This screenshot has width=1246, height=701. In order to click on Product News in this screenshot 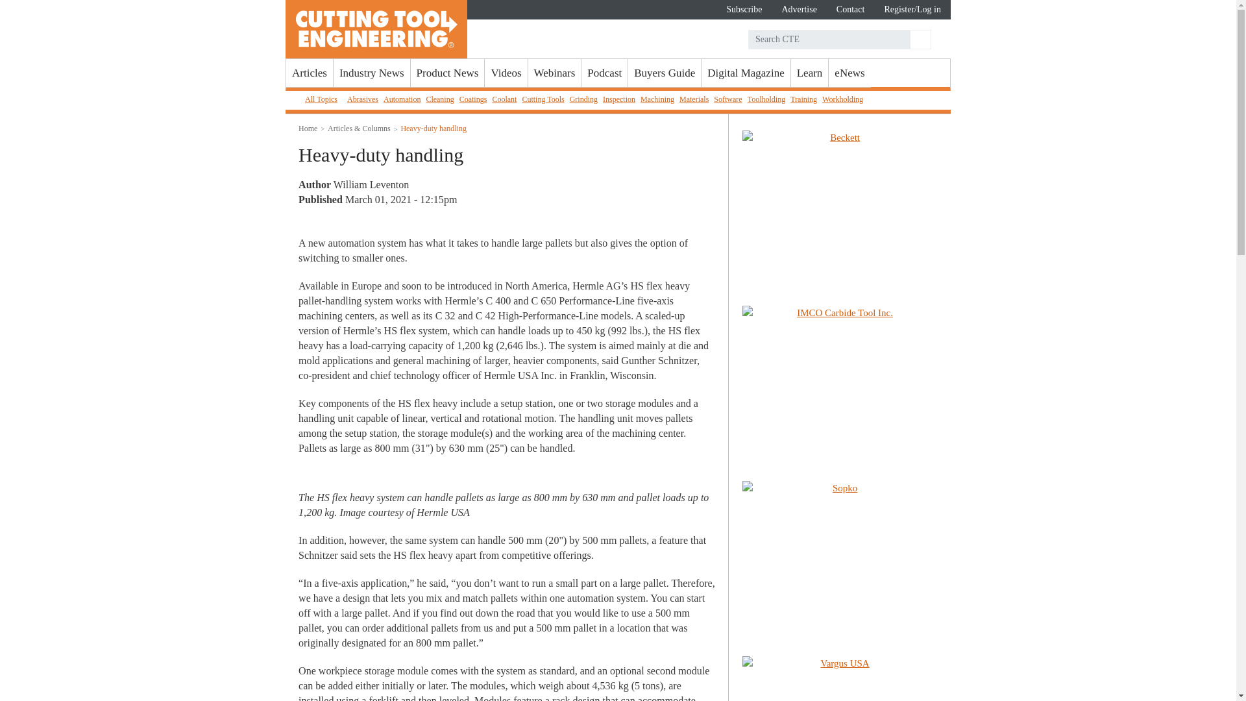, I will do `click(448, 73)`.